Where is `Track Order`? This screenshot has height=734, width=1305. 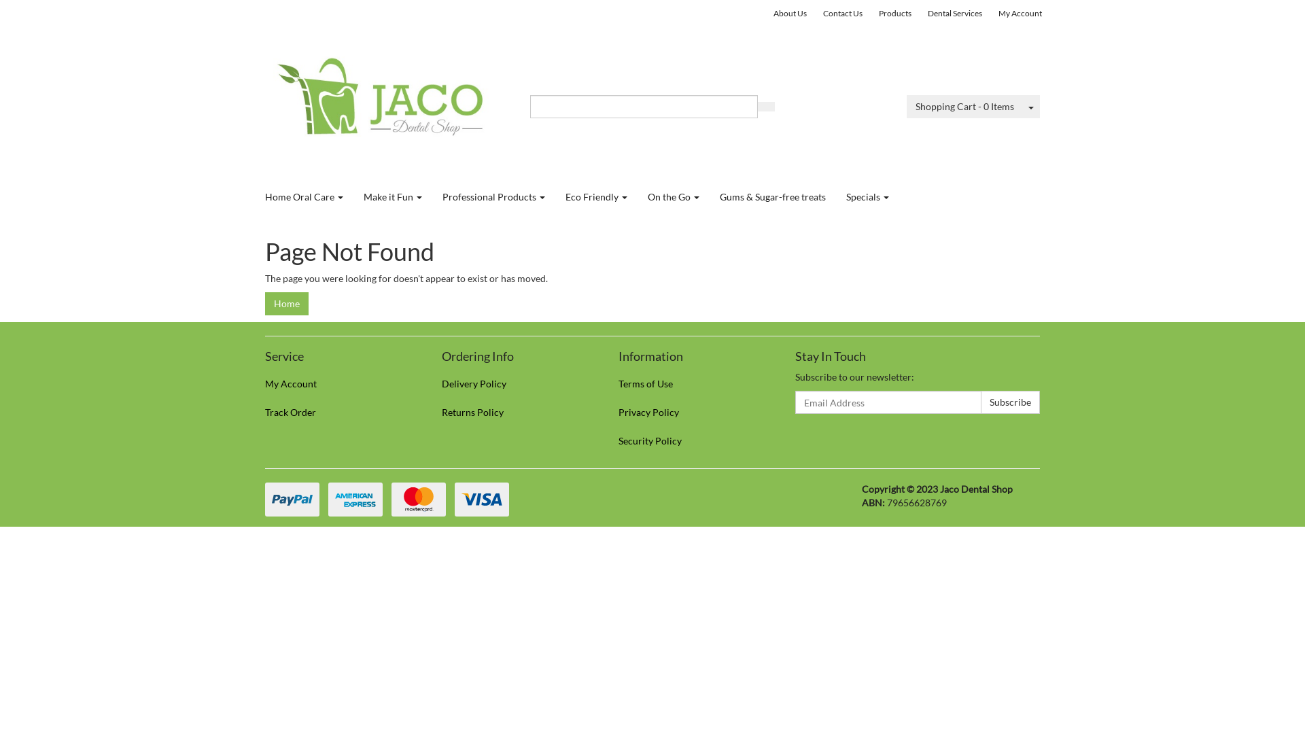
Track Order is located at coordinates (338, 413).